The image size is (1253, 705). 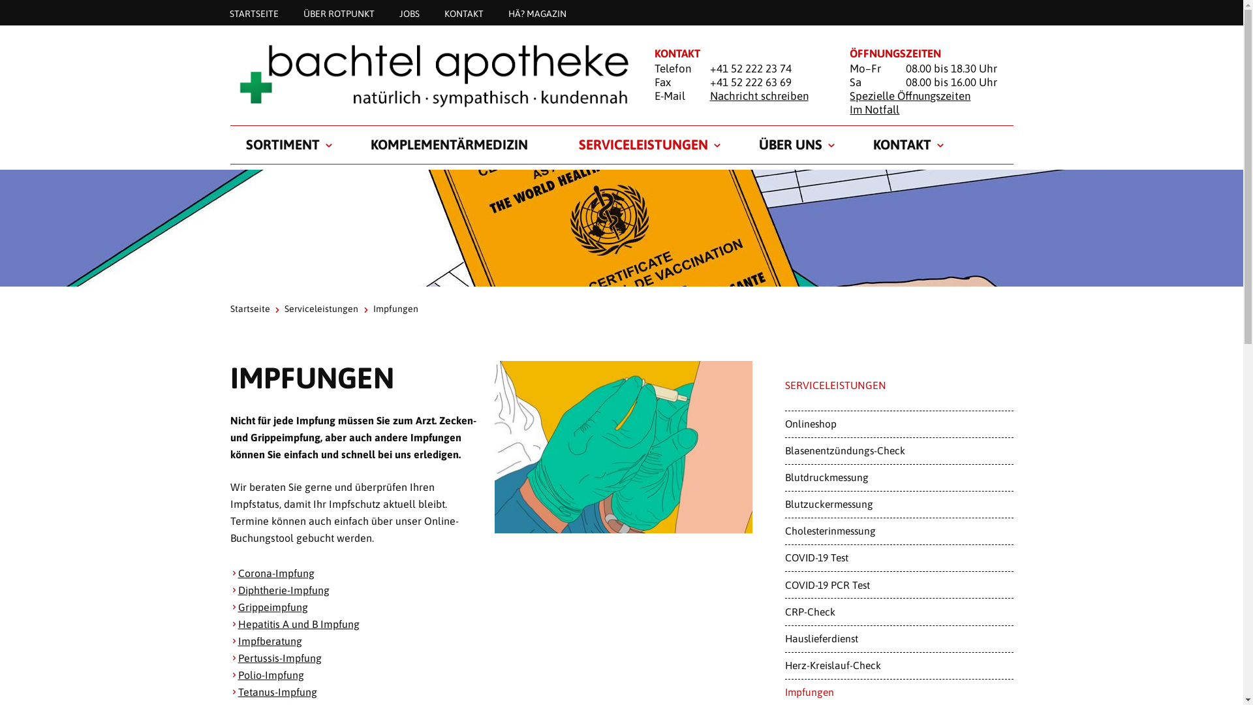 I want to click on SERVICELEISTUNGEN, so click(x=643, y=145).